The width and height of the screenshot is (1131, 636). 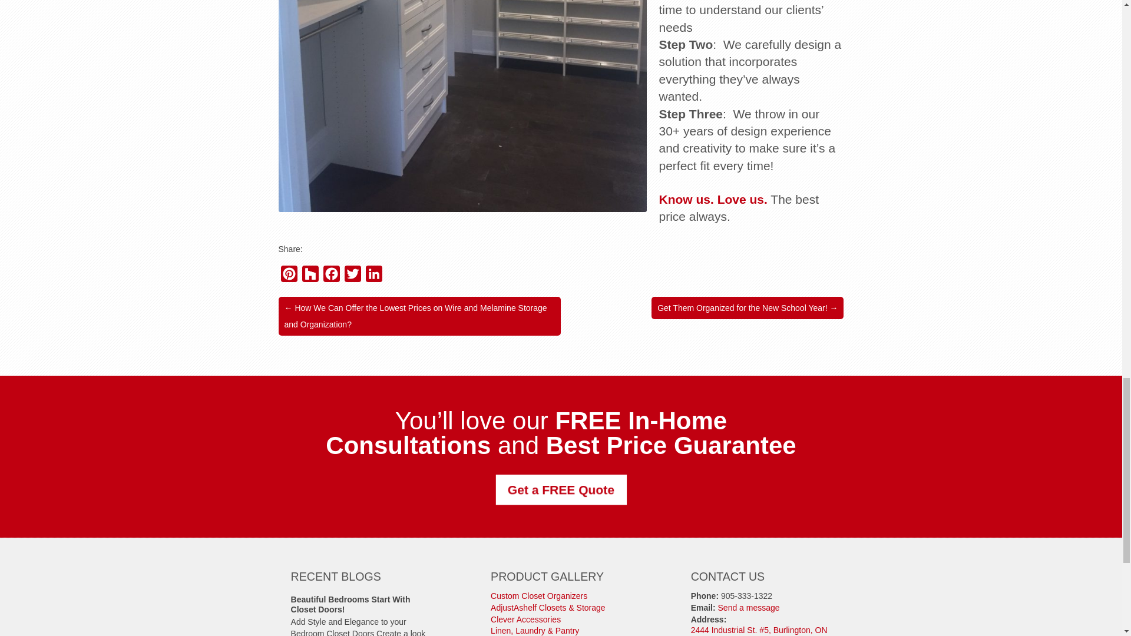 What do you see at coordinates (712, 199) in the screenshot?
I see `Know us. Love us.` at bounding box center [712, 199].